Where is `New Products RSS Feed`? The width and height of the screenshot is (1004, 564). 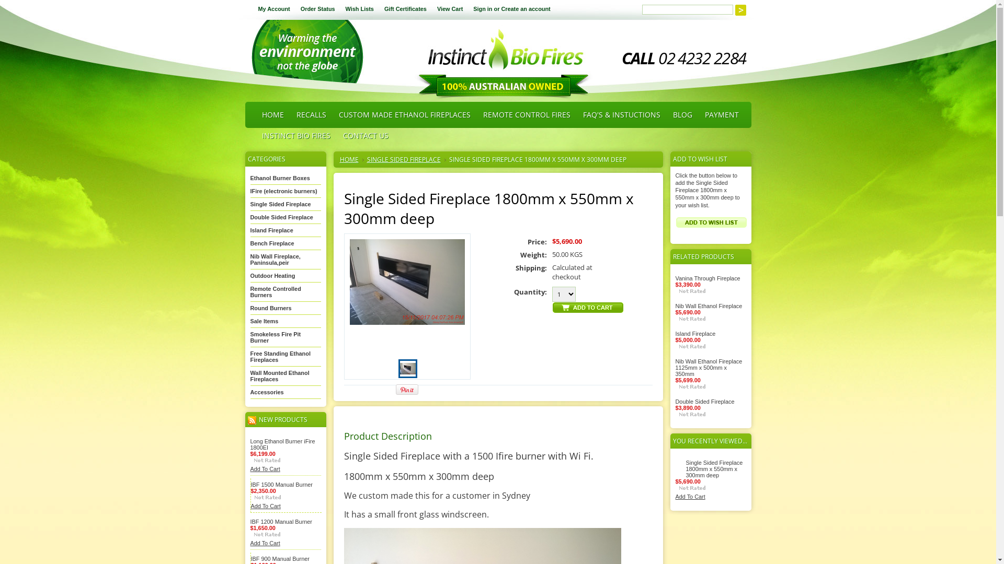
New Products RSS Feed is located at coordinates (252, 420).